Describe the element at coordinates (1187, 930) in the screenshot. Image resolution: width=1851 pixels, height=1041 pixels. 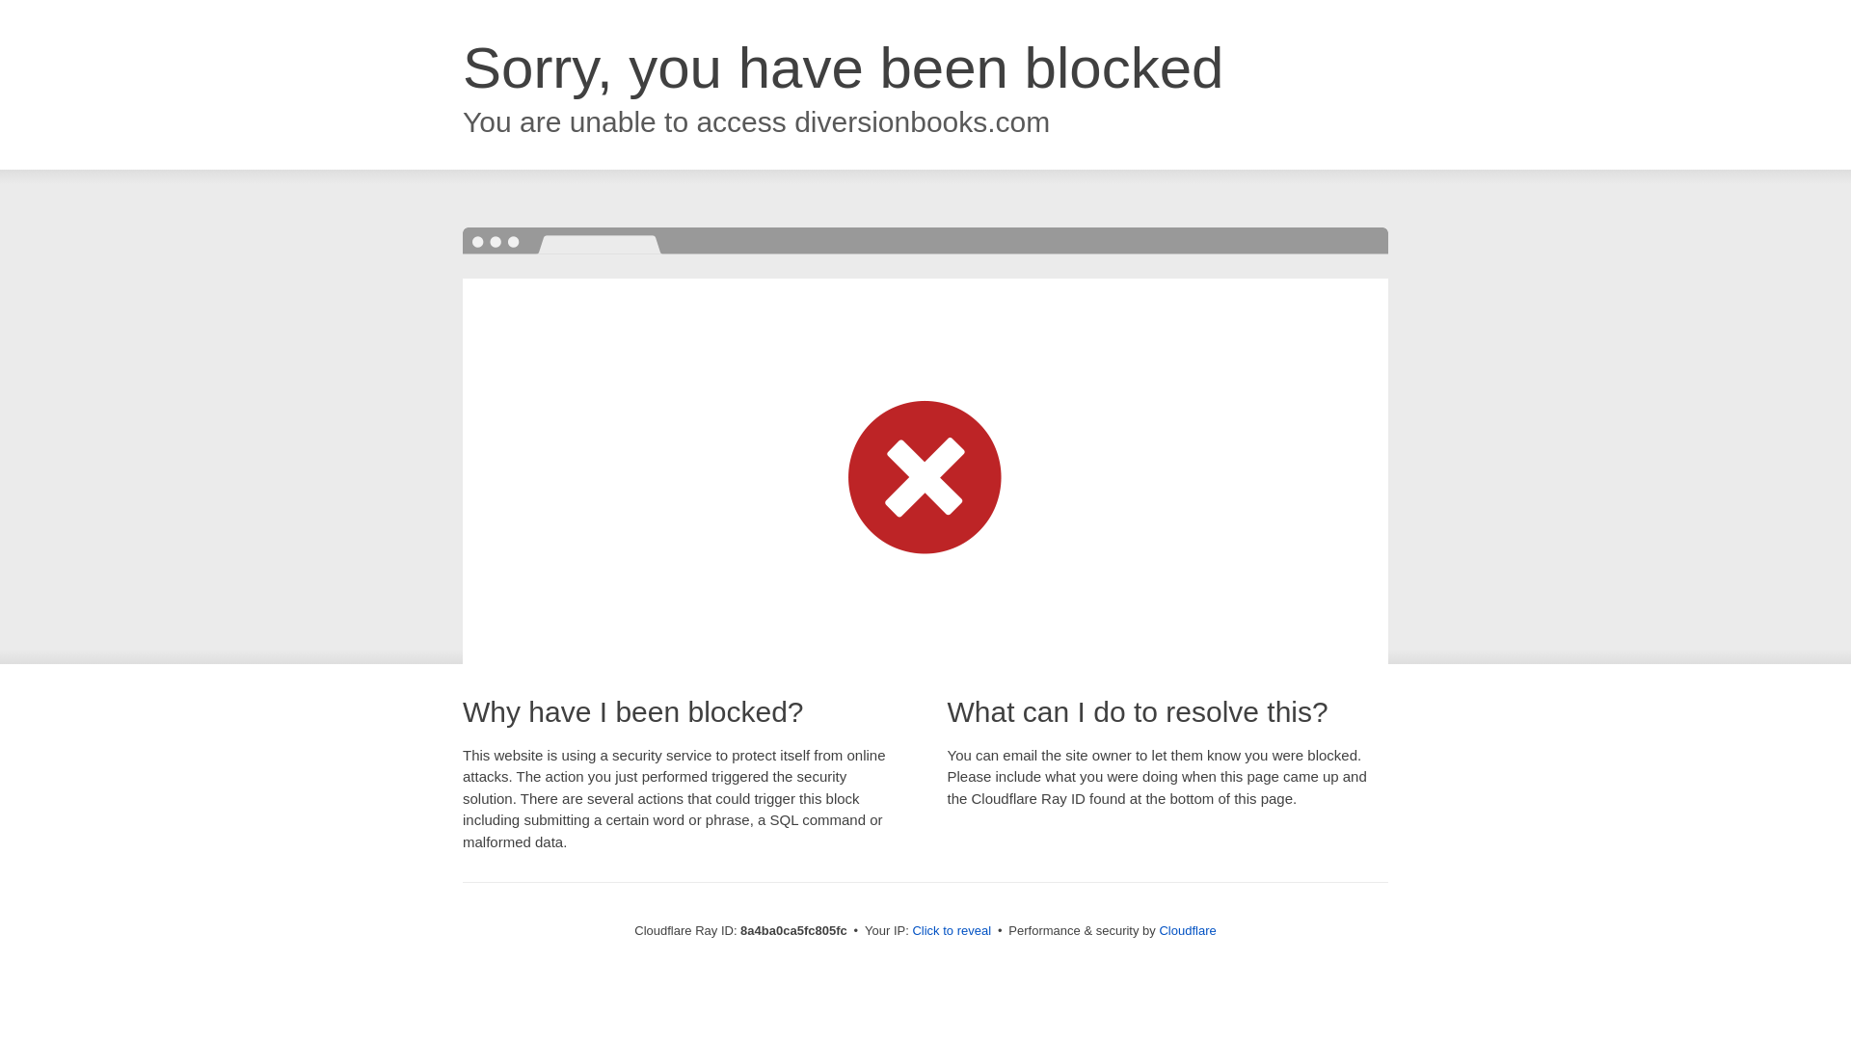
I see `Cloudflare` at that location.